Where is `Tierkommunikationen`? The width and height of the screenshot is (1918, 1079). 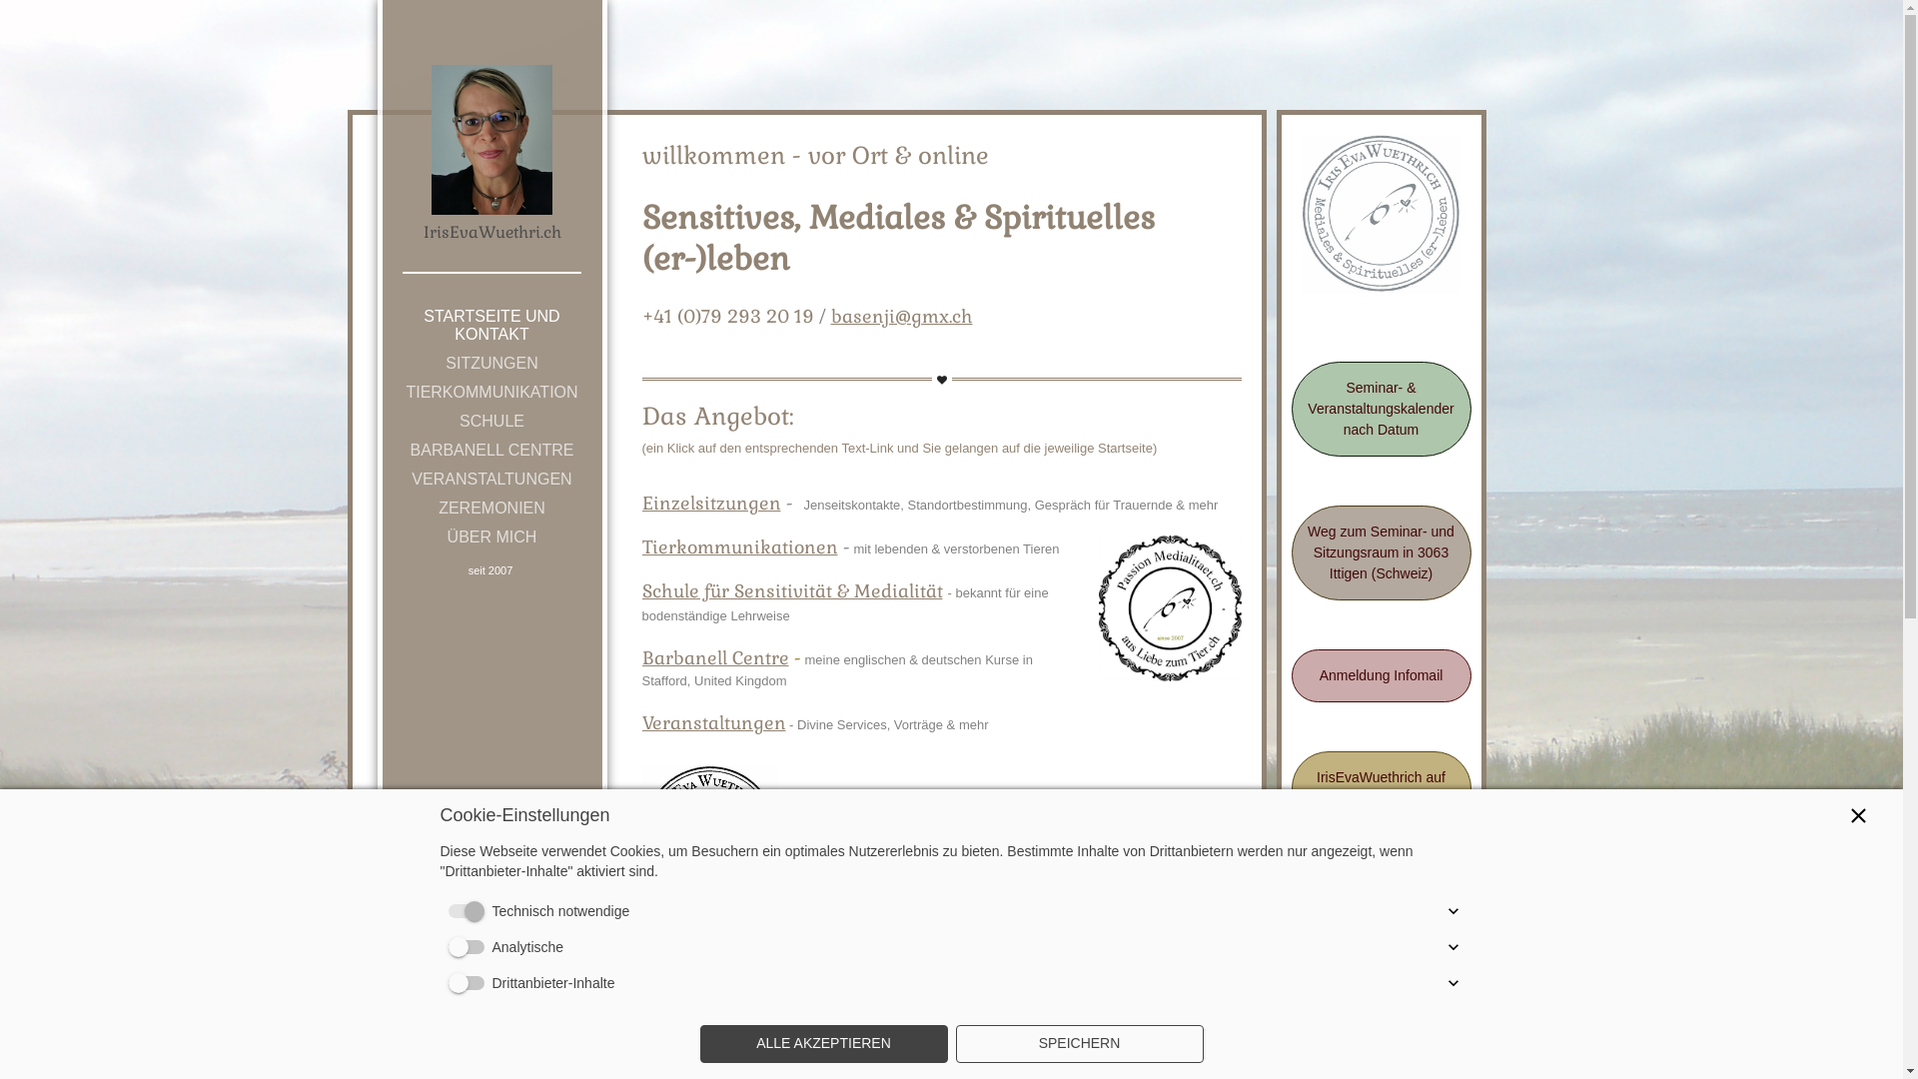
Tierkommunikationen is located at coordinates (739, 547).